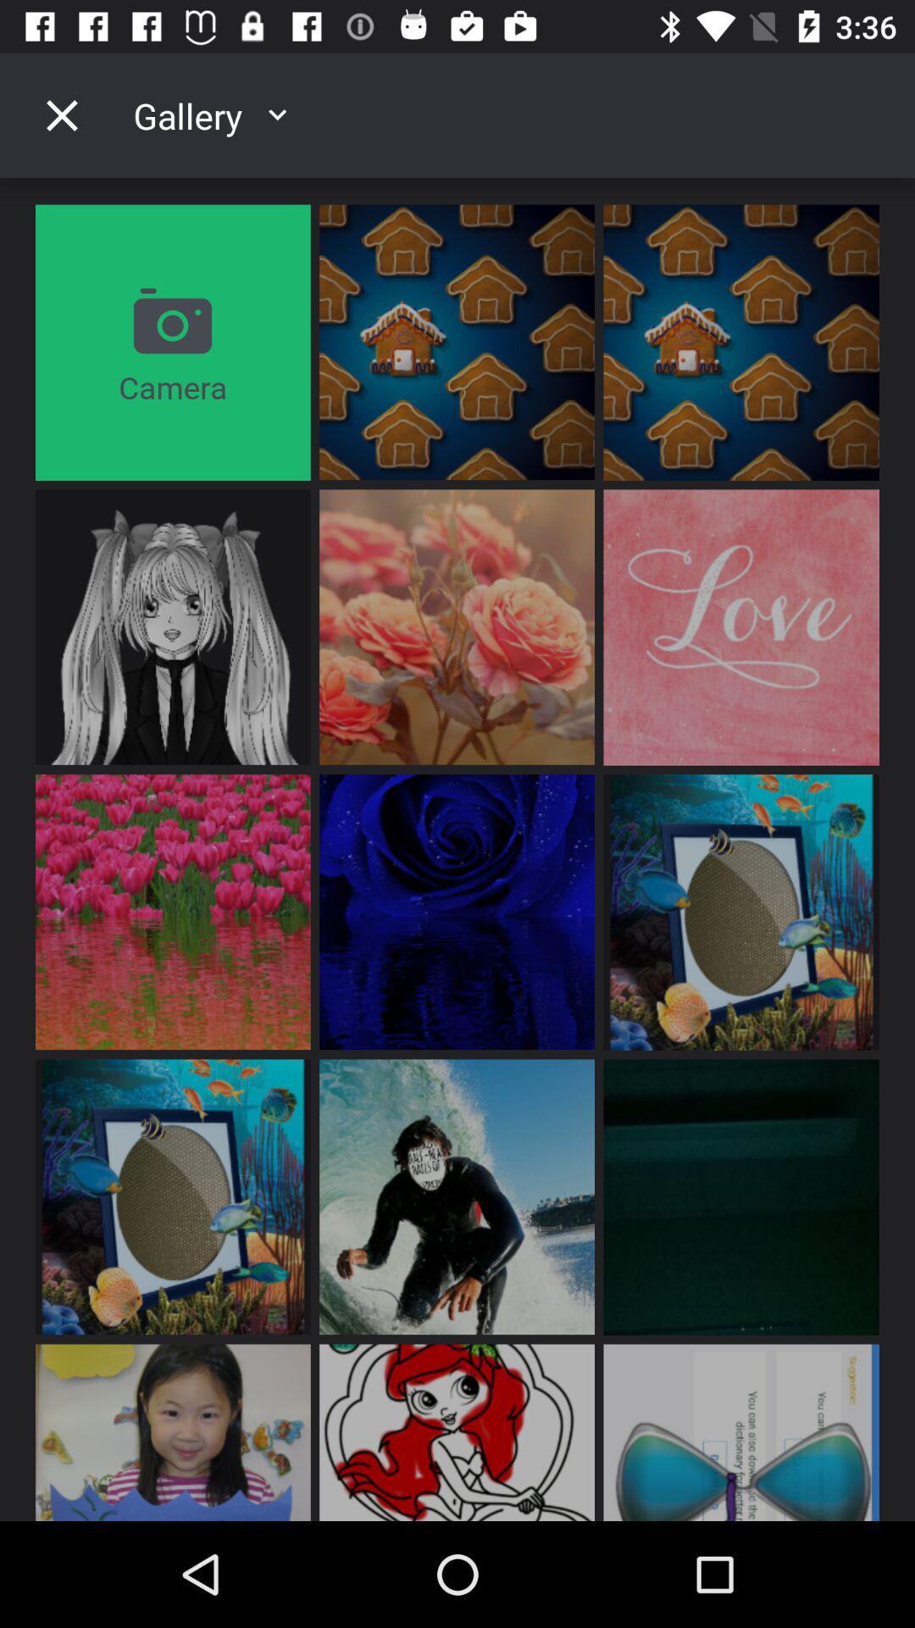  Describe the element at coordinates (62, 115) in the screenshot. I see `turn on the icon above camera` at that location.